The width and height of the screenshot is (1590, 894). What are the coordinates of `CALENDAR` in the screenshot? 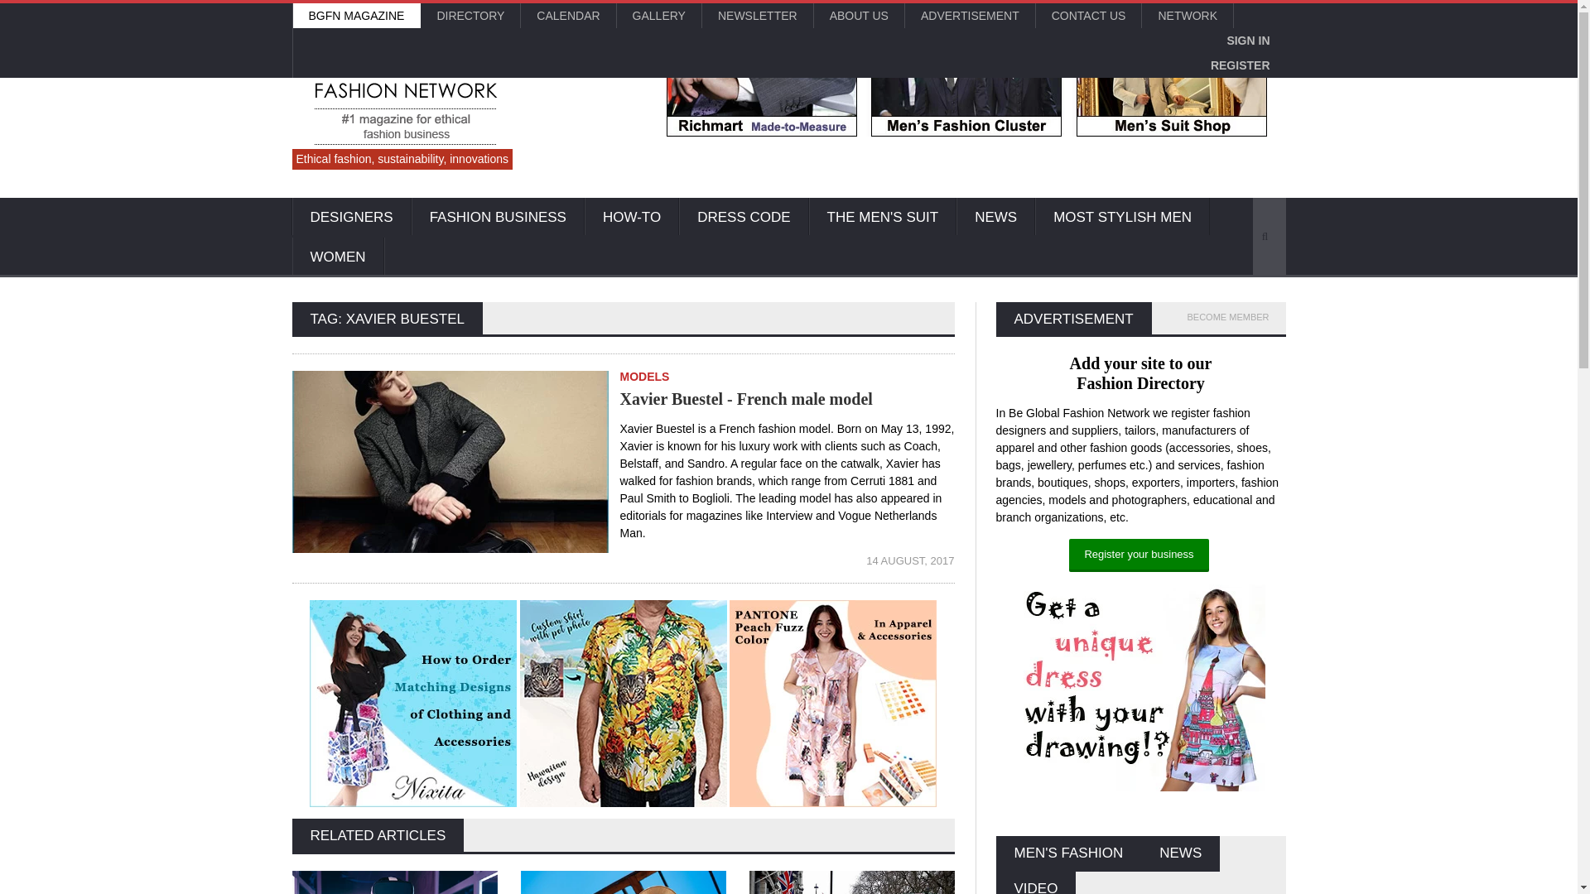 It's located at (568, 15).